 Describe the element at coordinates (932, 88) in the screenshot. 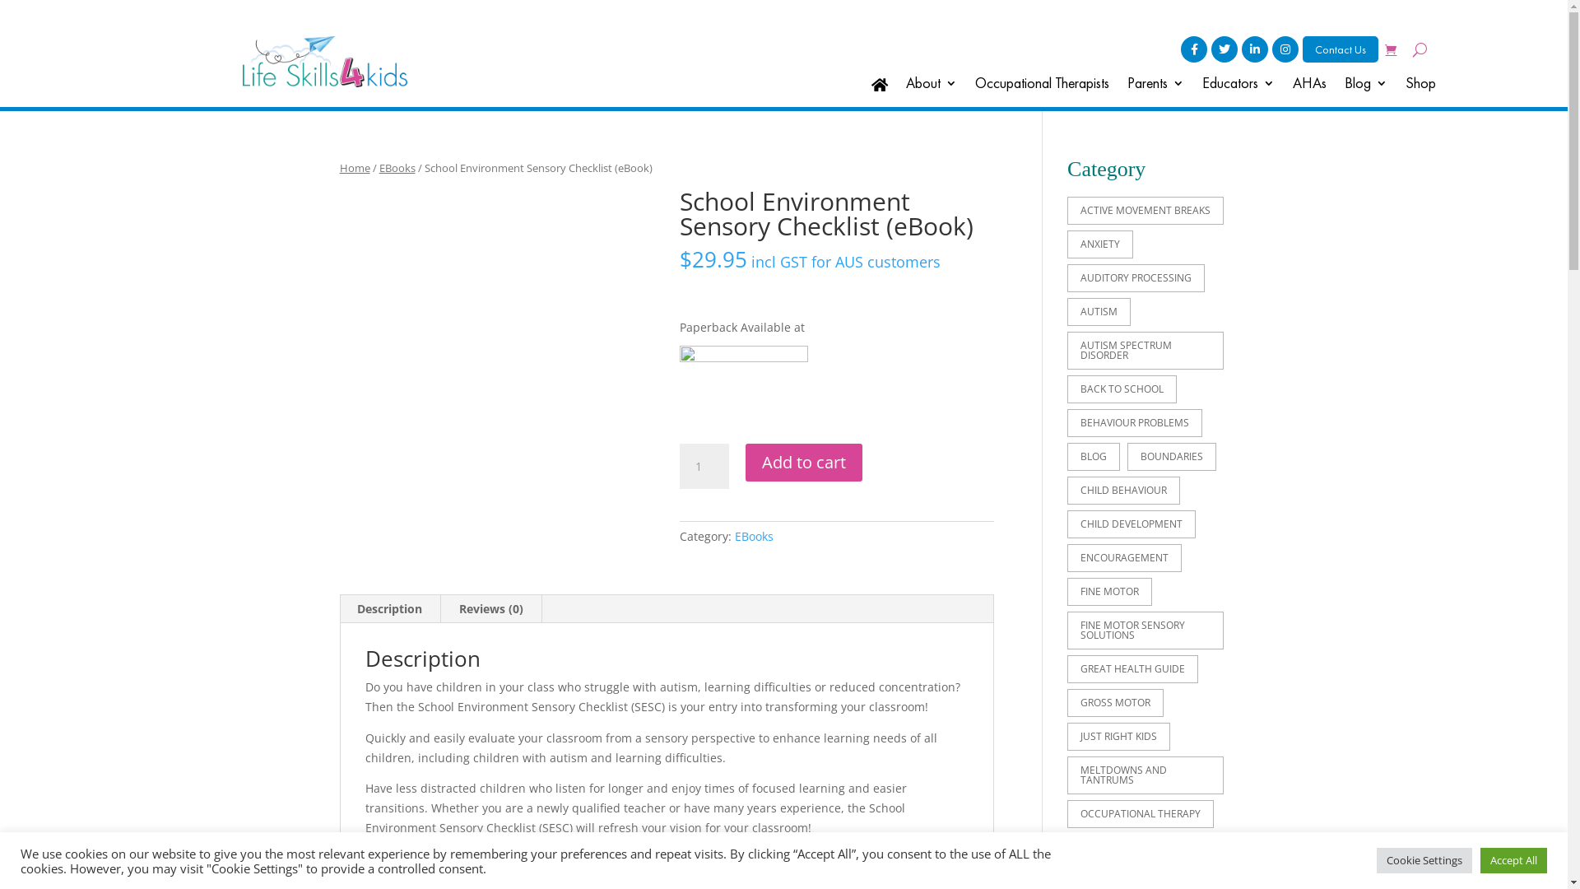

I see `About` at that location.